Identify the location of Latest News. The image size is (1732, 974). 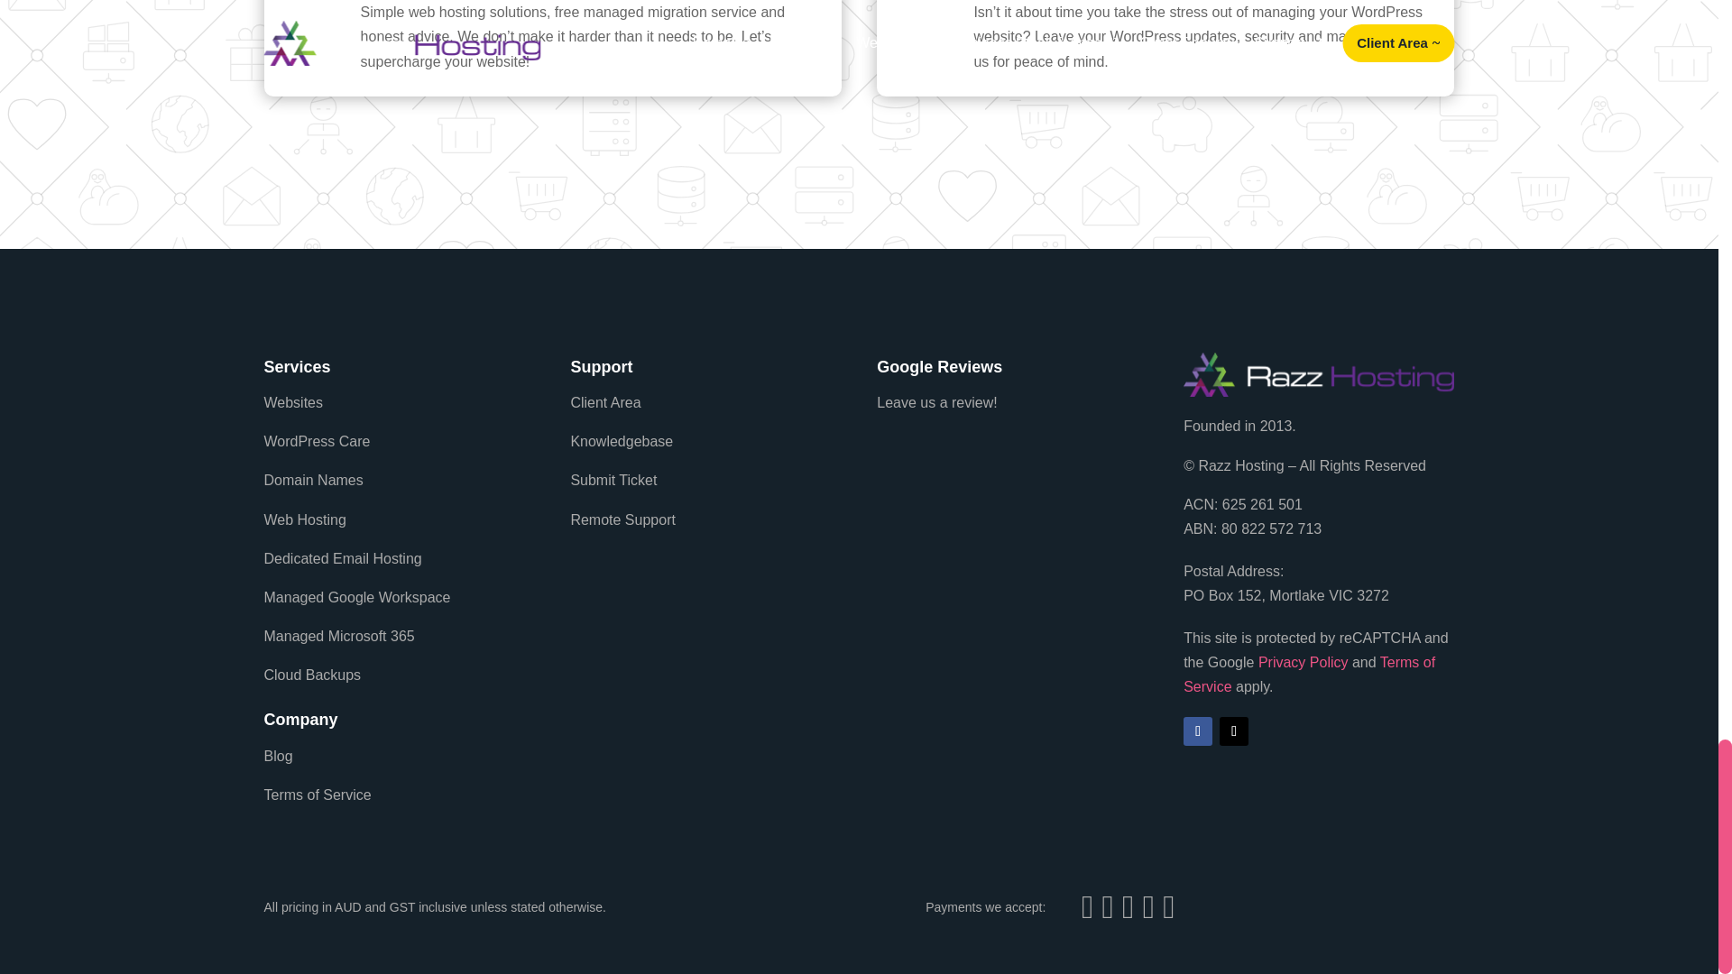
(316, 794).